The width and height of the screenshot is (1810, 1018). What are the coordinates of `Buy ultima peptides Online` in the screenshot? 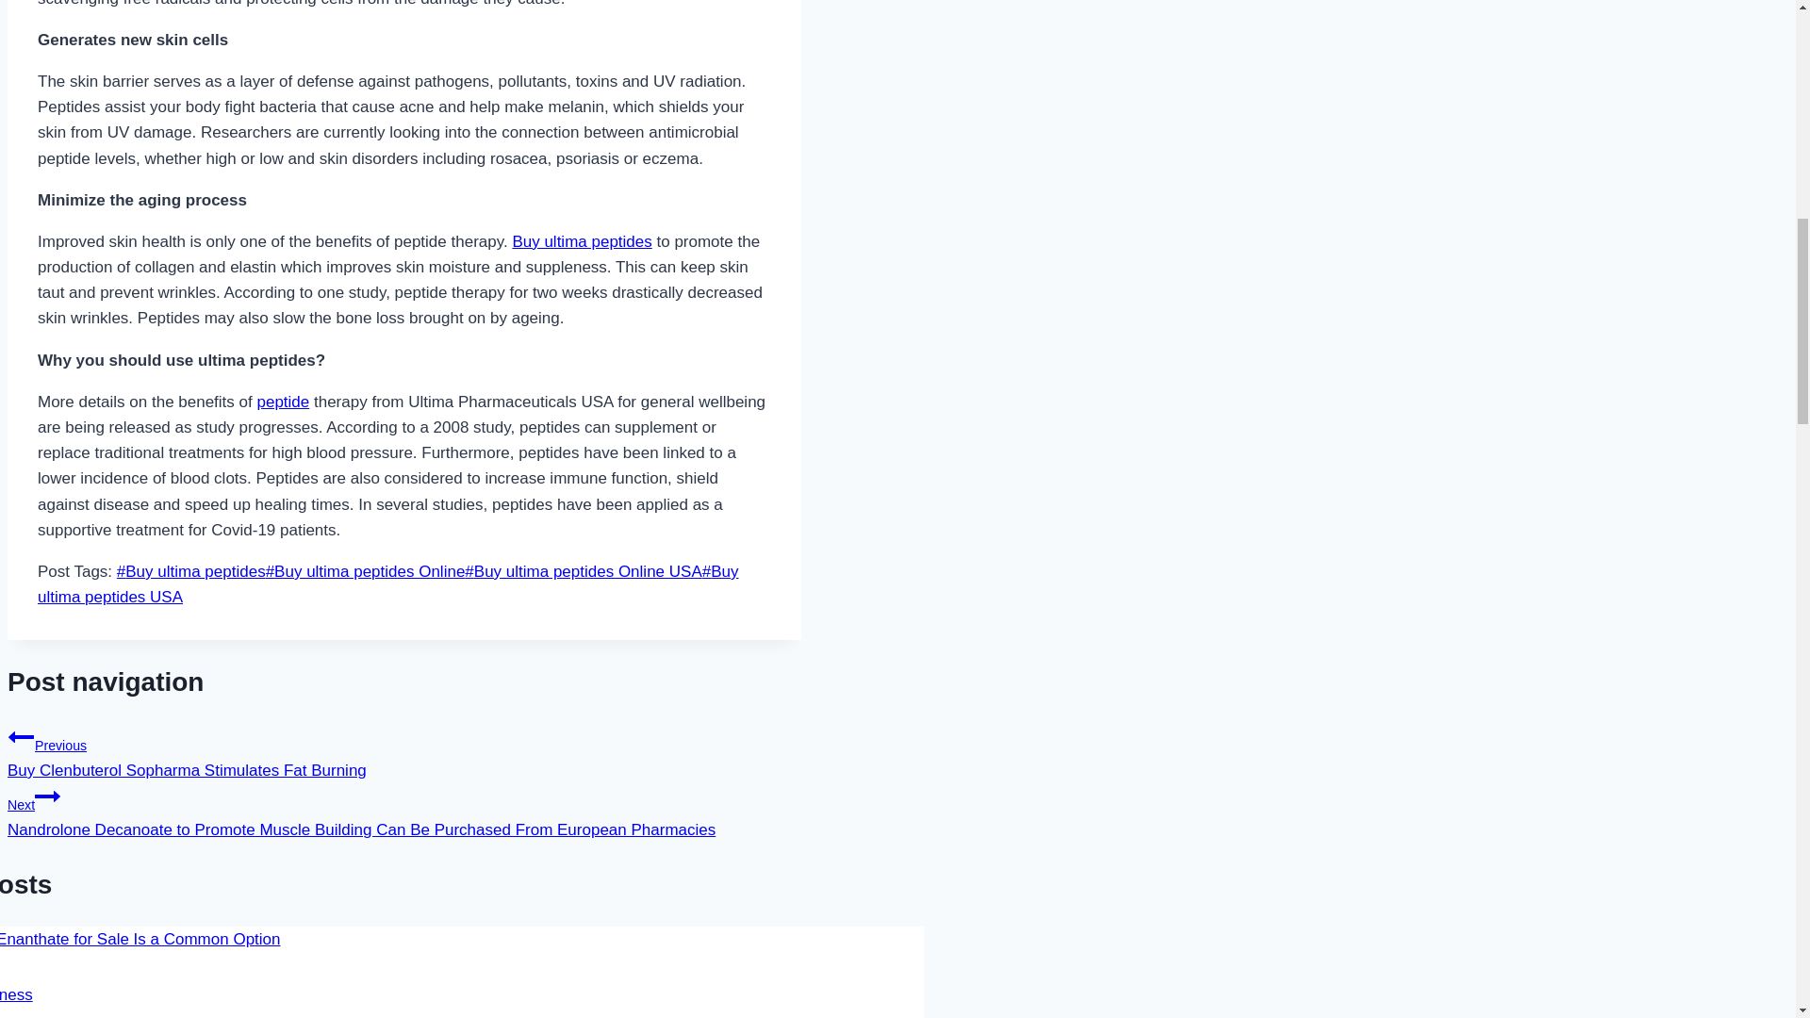 It's located at (366, 571).